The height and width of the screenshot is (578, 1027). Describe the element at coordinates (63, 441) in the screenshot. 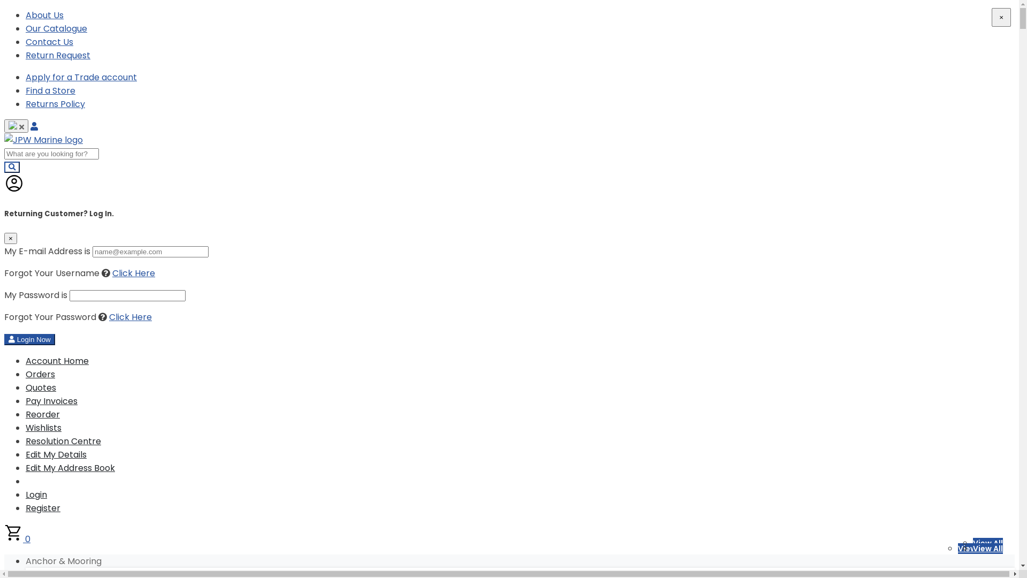

I see `Resolution Centre` at that location.